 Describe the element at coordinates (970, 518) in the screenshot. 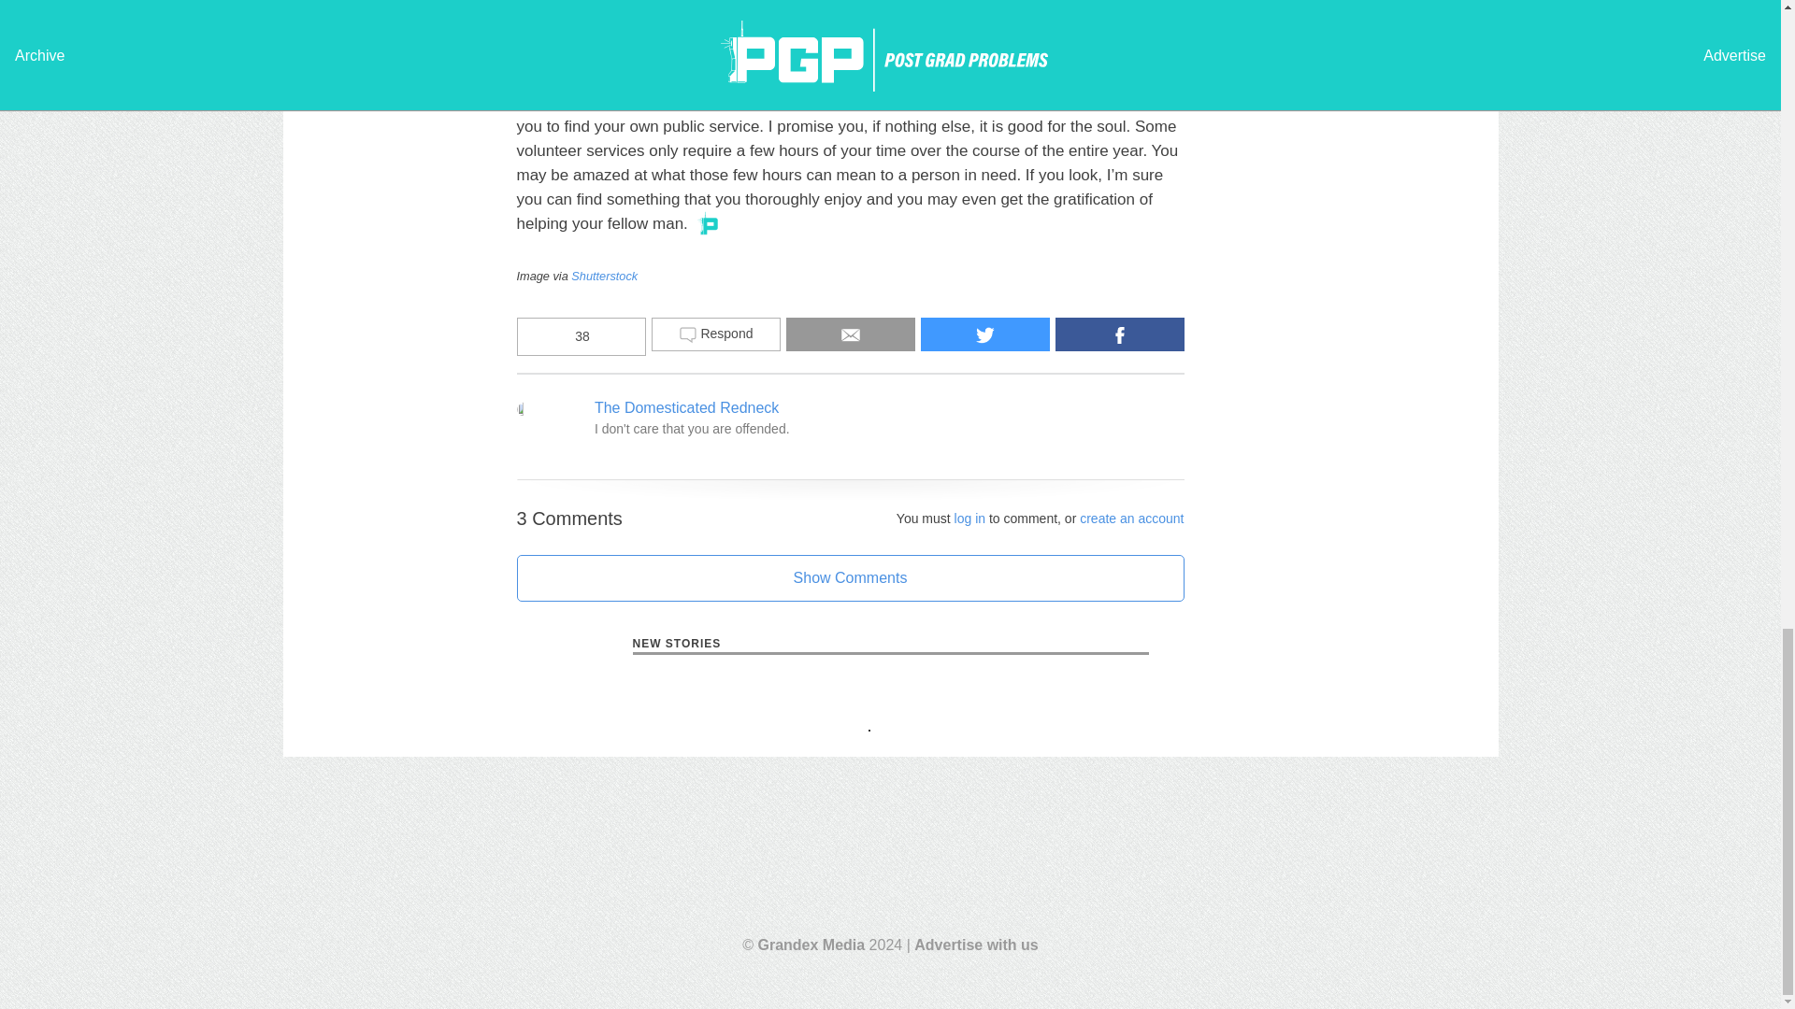

I see `log in` at that location.